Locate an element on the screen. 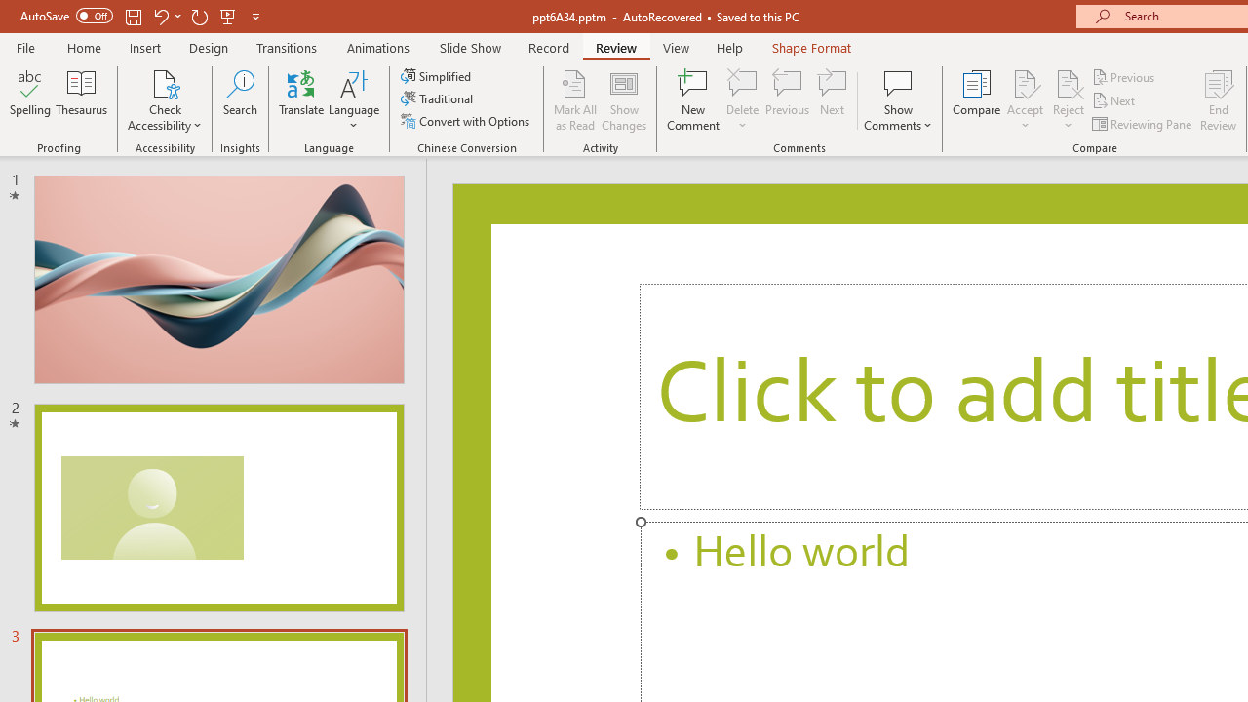 This screenshot has width=1248, height=702. Convert with Options... is located at coordinates (467, 121).